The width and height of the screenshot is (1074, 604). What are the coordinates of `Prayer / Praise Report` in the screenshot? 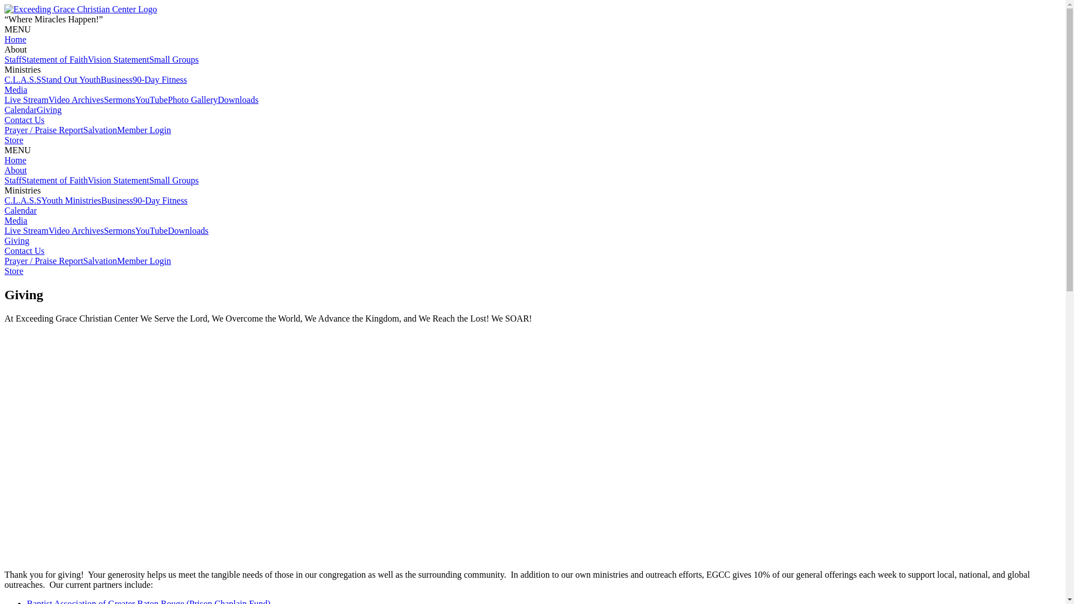 It's located at (44, 261).